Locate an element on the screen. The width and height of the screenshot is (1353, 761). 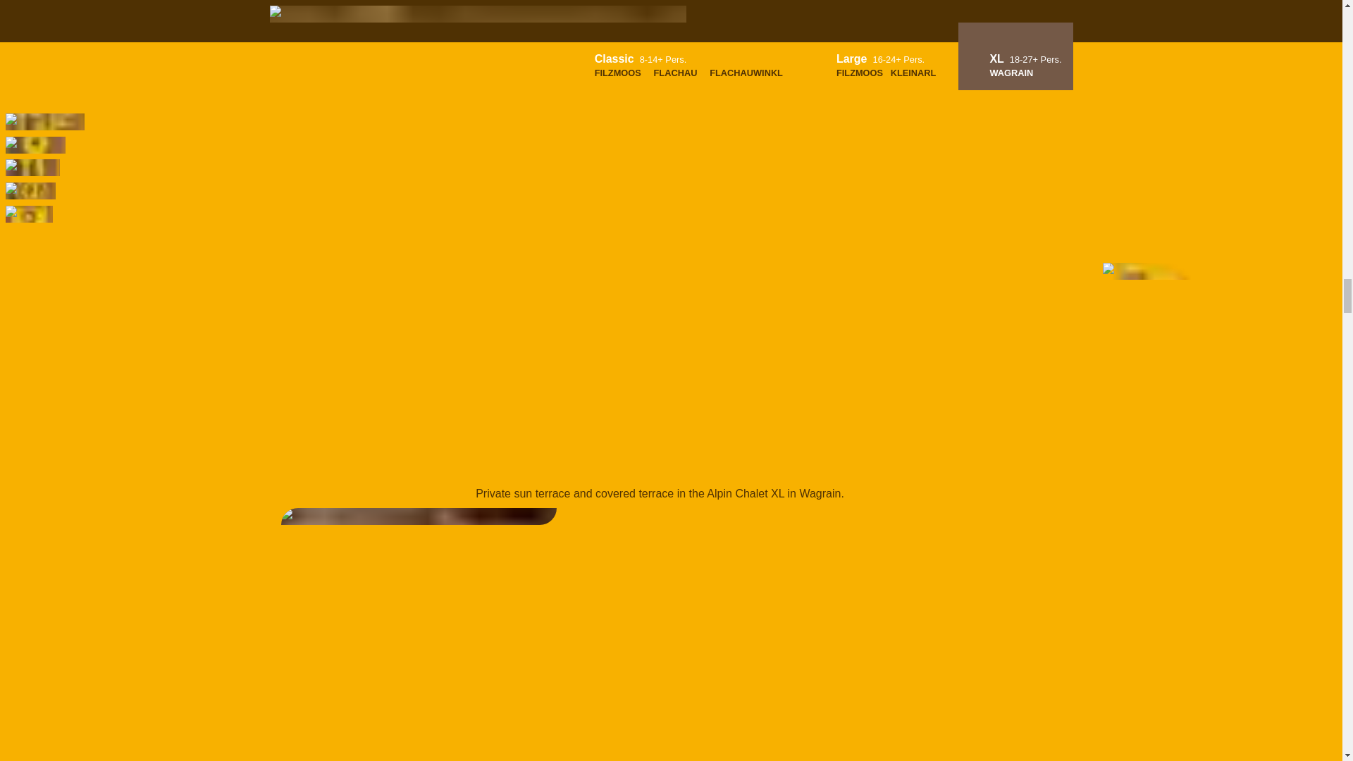
Private sun terrace in the Alpin Chalet XL in Wagrain. is located at coordinates (660, 26).